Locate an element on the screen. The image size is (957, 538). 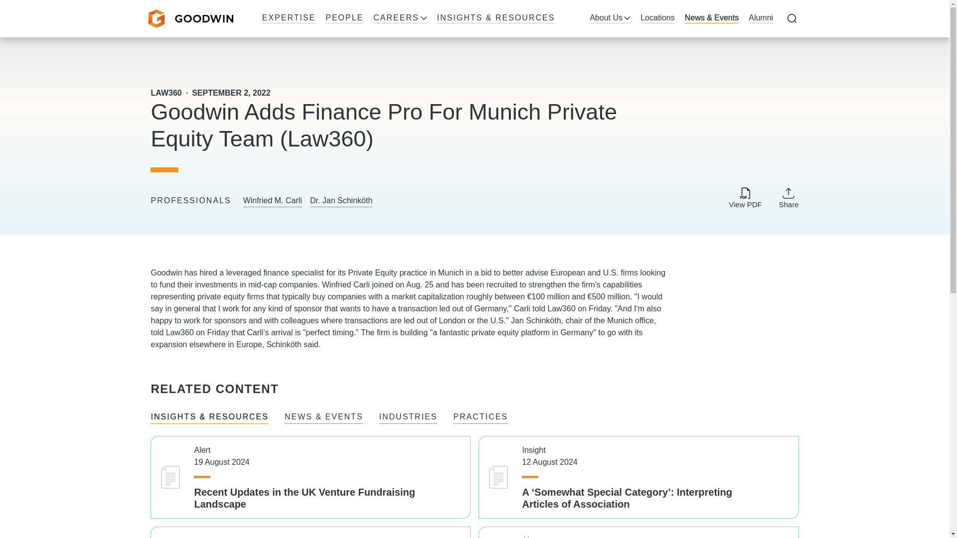
View PDF is located at coordinates (745, 198).